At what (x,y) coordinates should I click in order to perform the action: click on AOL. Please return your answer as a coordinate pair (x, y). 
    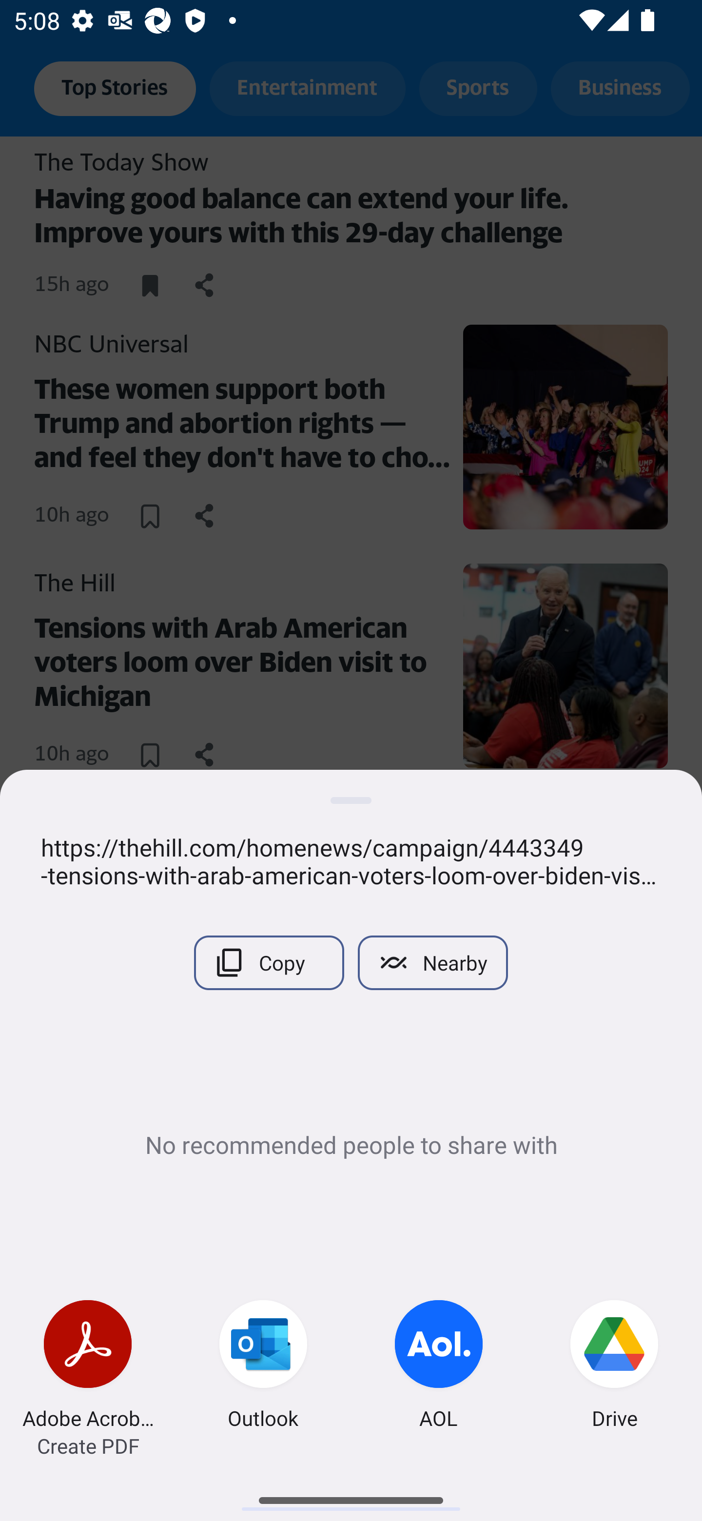
    Looking at the image, I should click on (439, 1367).